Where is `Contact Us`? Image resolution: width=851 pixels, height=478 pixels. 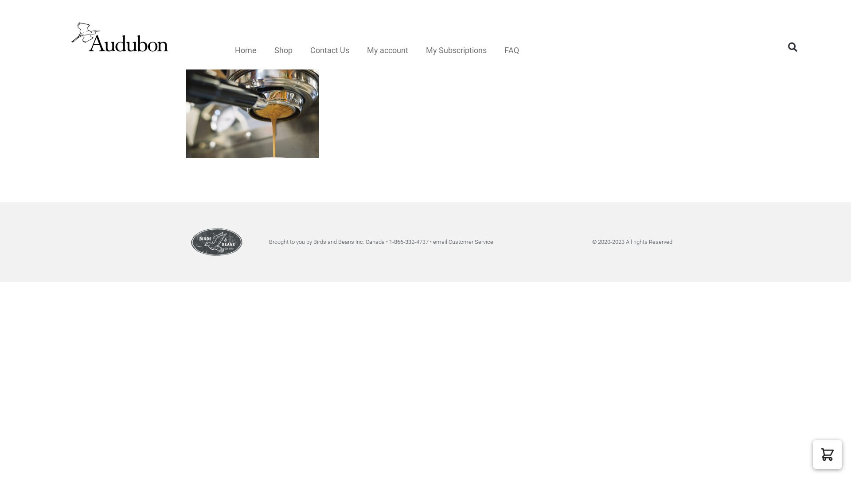
Contact Us is located at coordinates (330, 50).